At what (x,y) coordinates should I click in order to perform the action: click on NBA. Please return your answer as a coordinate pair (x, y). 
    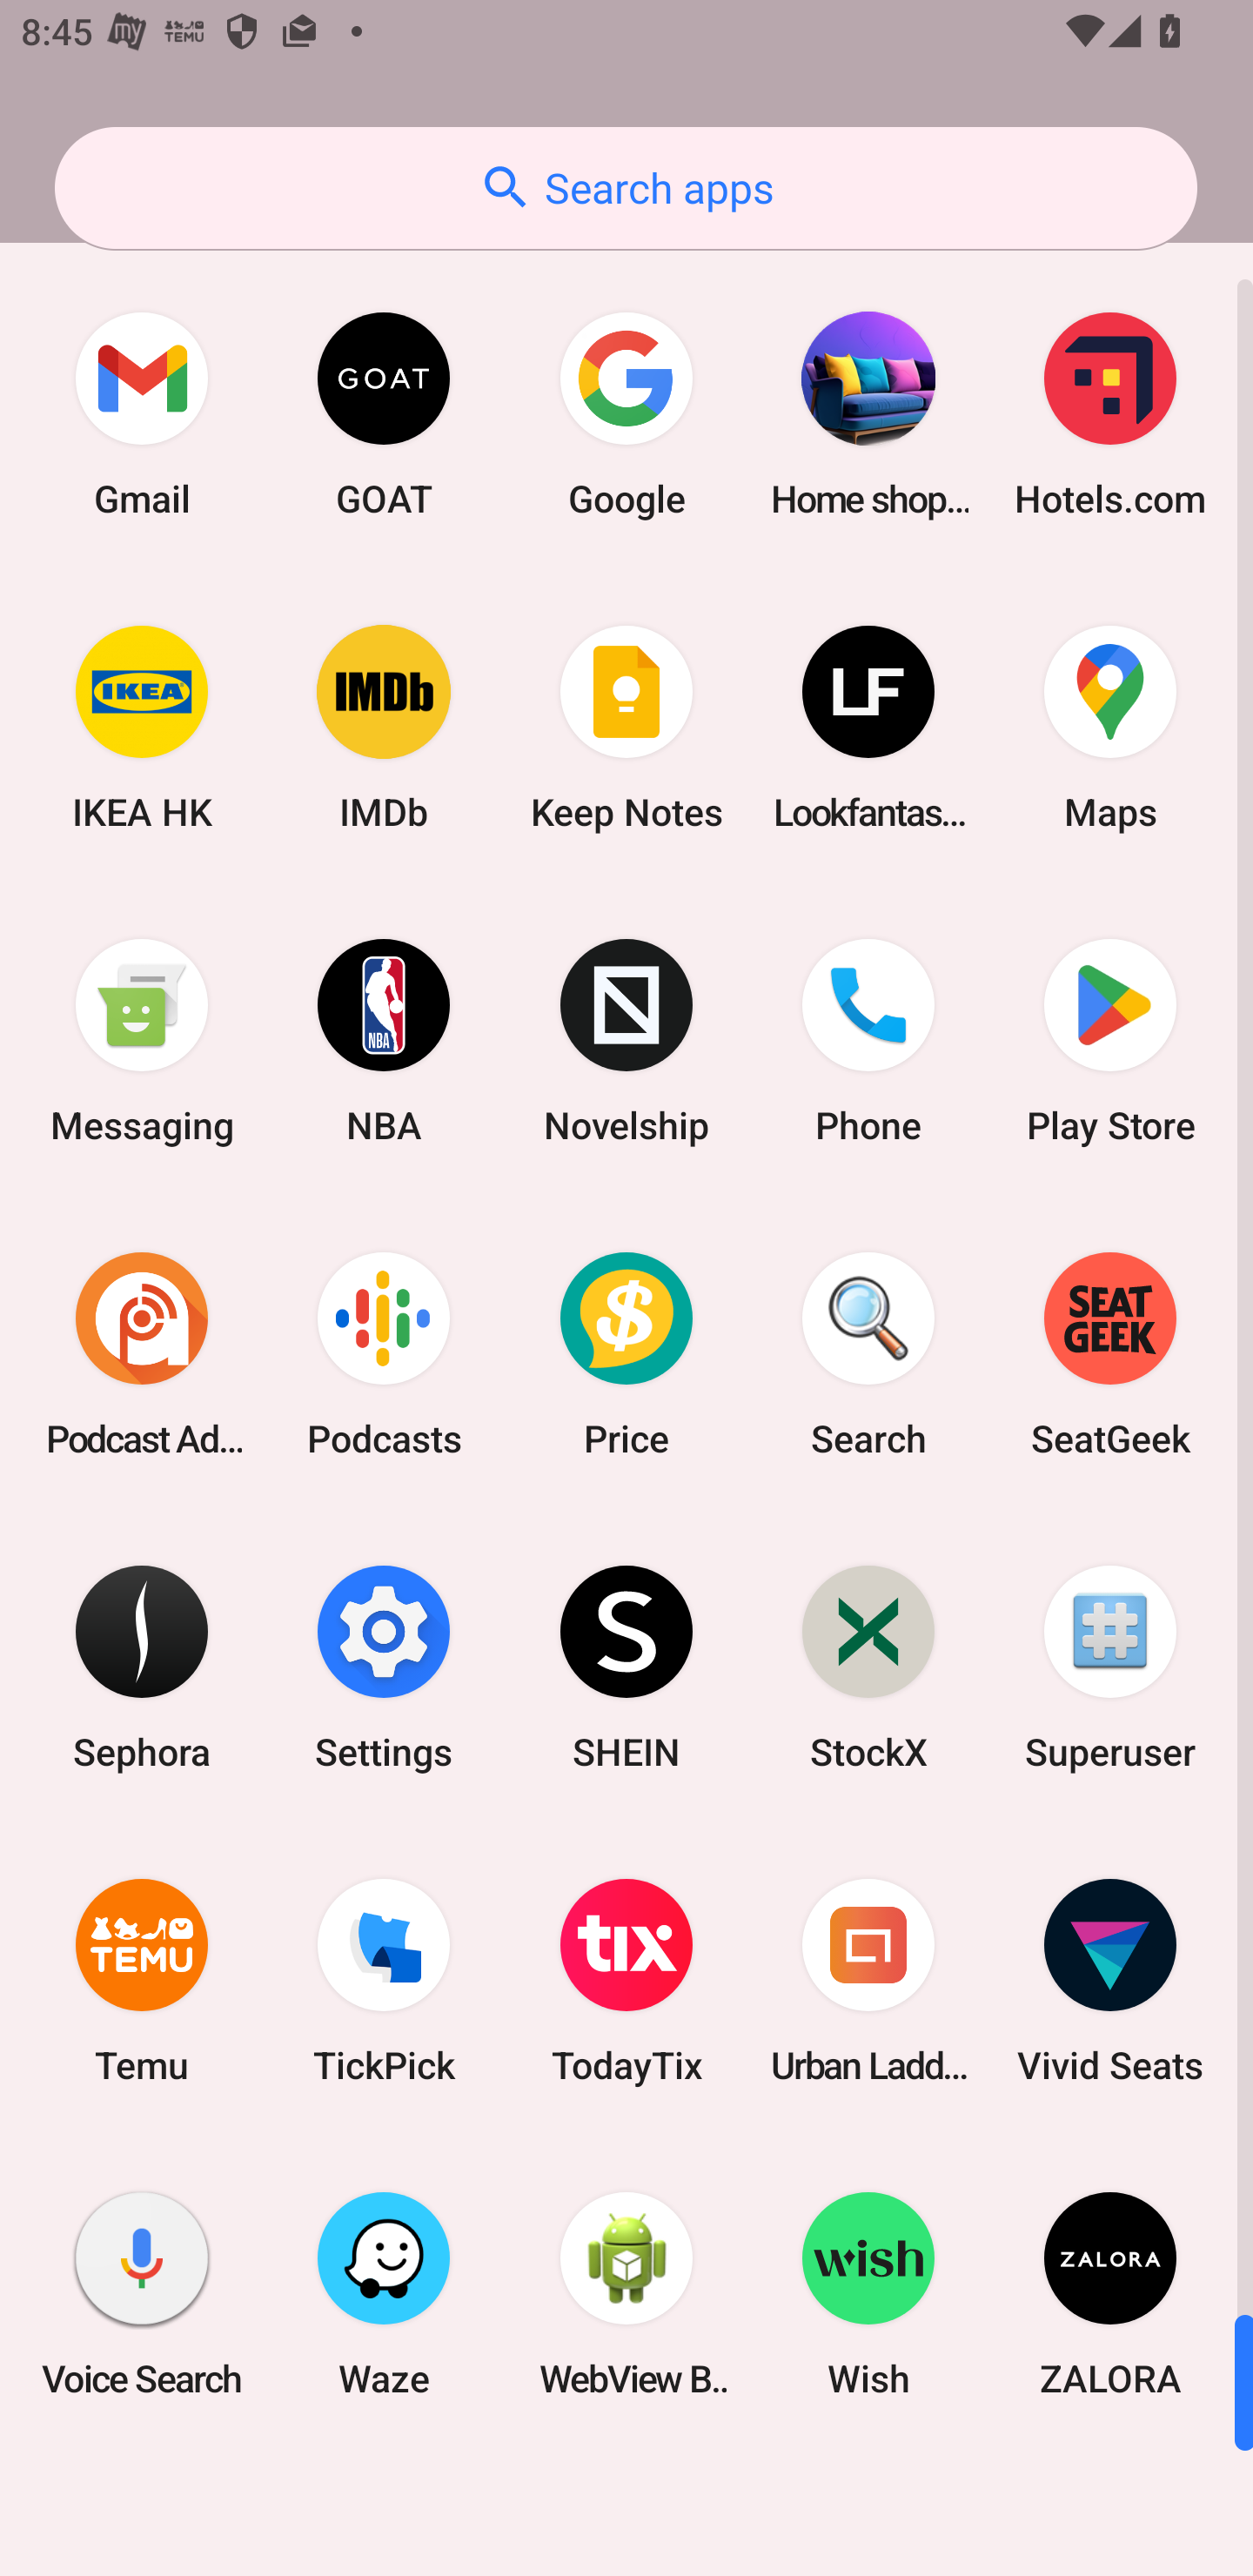
    Looking at the image, I should click on (384, 1041).